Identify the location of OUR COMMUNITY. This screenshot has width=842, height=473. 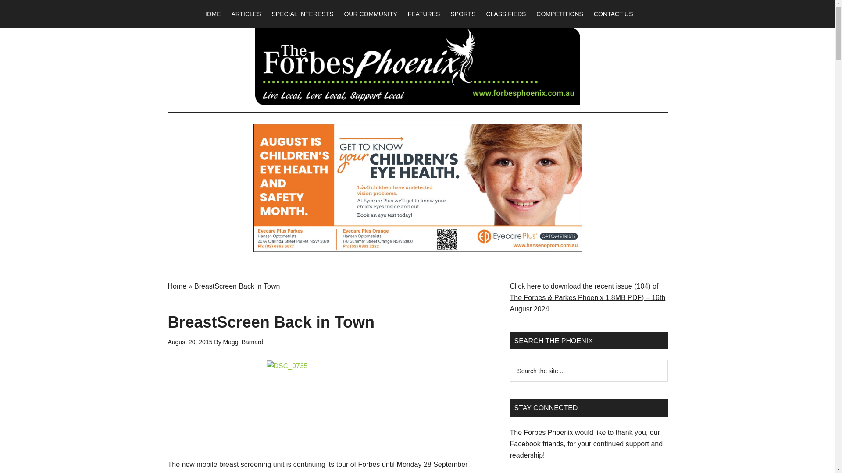
(370, 14).